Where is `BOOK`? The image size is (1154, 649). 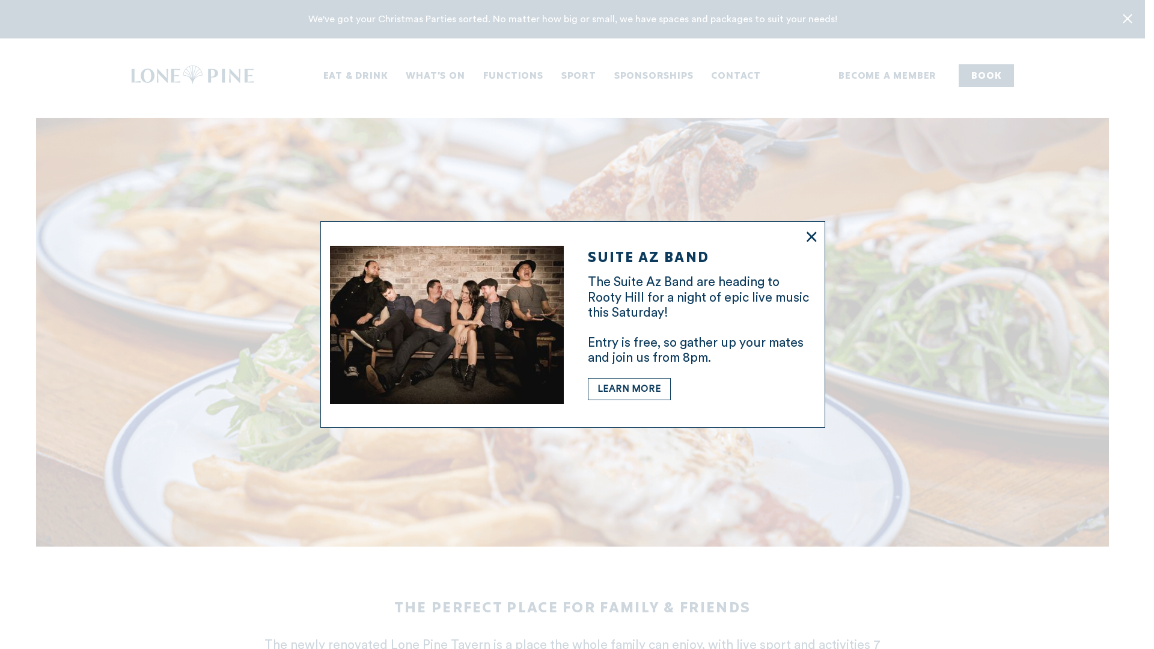 BOOK is located at coordinates (986, 76).